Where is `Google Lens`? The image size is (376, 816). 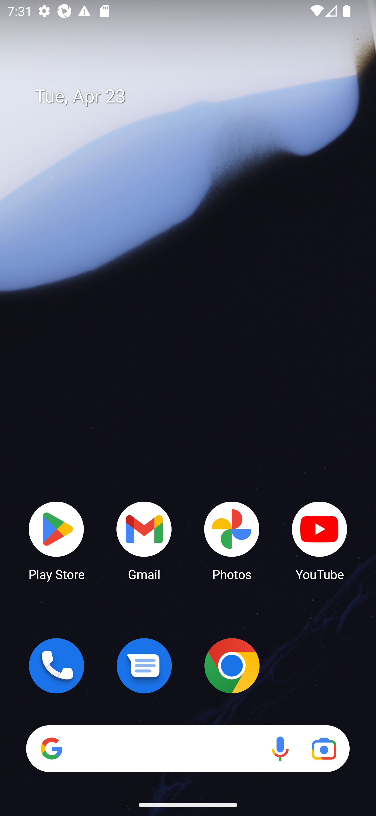 Google Lens is located at coordinates (324, 749).